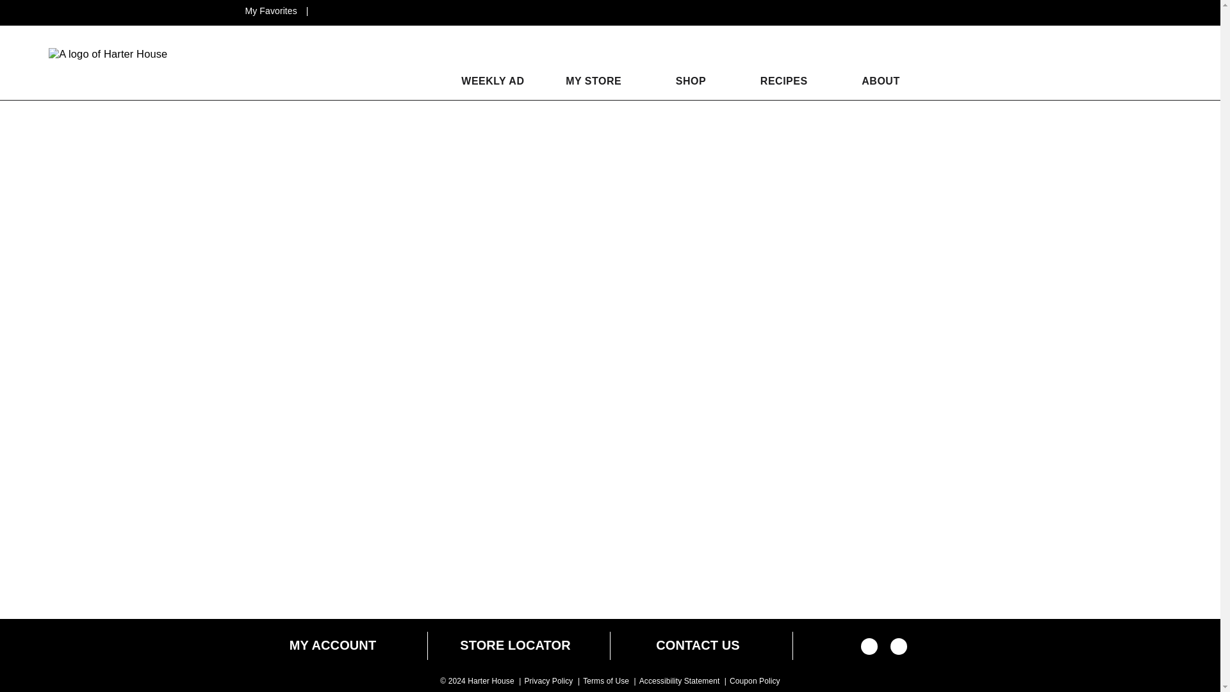 The width and height of the screenshot is (1230, 692). Describe the element at coordinates (332, 645) in the screenshot. I see `MY ACCOUNT` at that location.